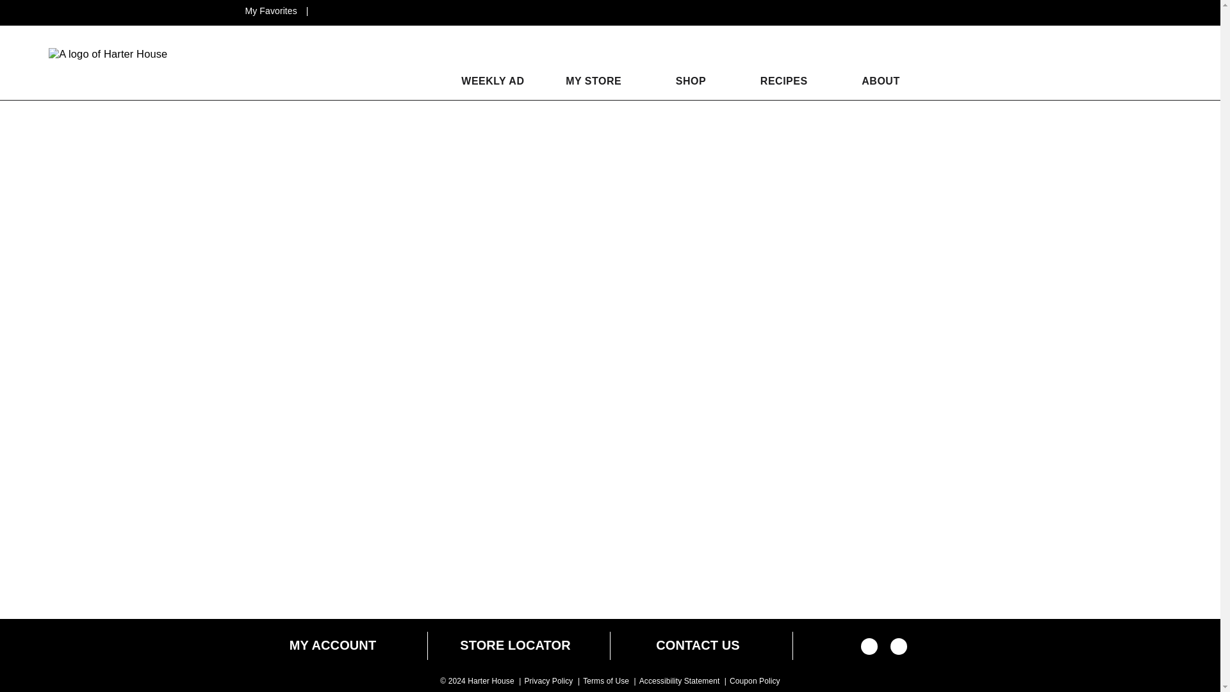 The width and height of the screenshot is (1230, 692). Describe the element at coordinates (332, 645) in the screenshot. I see `MY ACCOUNT` at that location.